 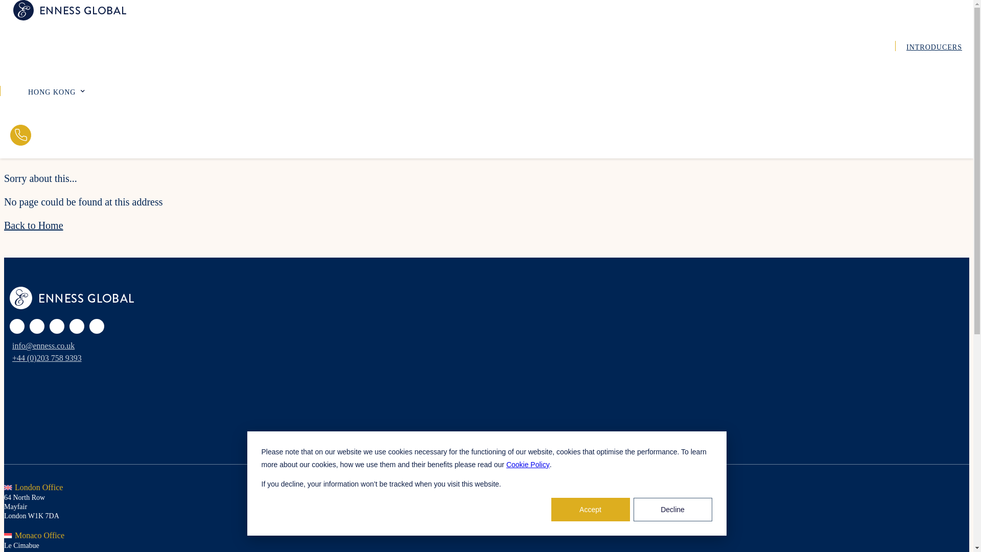 What do you see at coordinates (20, 136) in the screenshot?
I see `Contact number` at bounding box center [20, 136].